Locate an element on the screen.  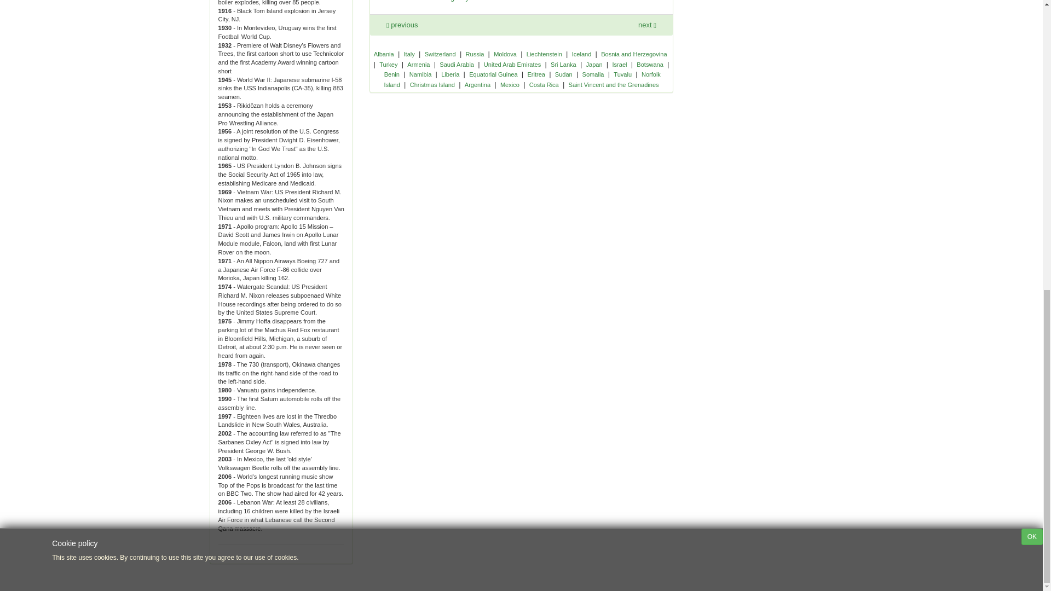
previous is located at coordinates (402, 24).